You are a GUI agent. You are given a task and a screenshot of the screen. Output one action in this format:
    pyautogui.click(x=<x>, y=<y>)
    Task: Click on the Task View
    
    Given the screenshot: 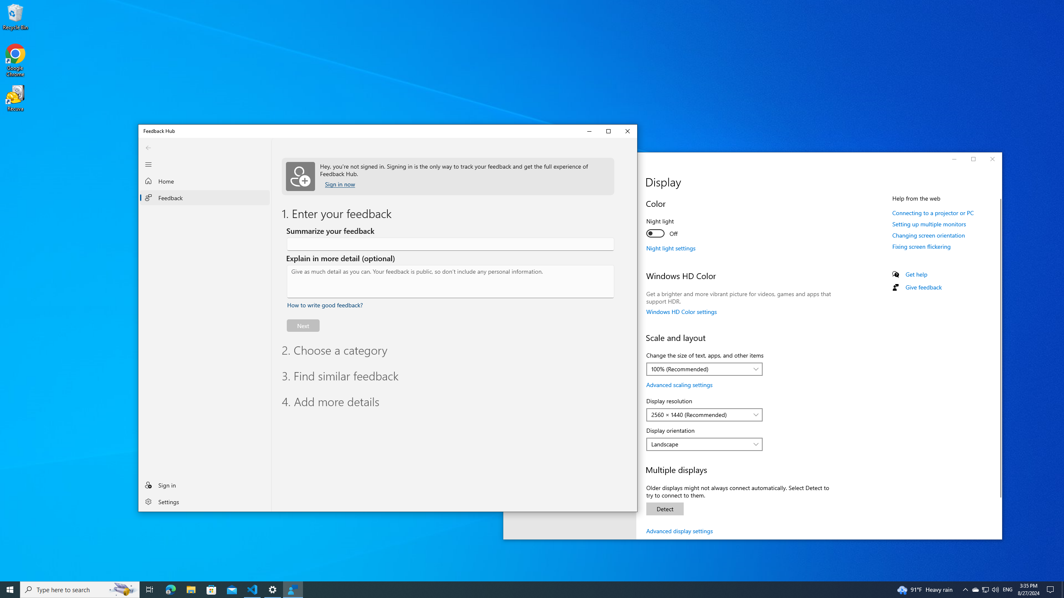 What is the action you would take?
    pyautogui.click(x=589, y=131)
    